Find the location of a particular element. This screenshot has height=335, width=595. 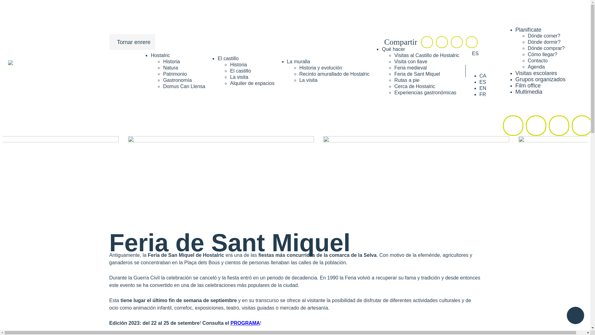

Turisme Hostalric web oficial is located at coordinates (11, 71).